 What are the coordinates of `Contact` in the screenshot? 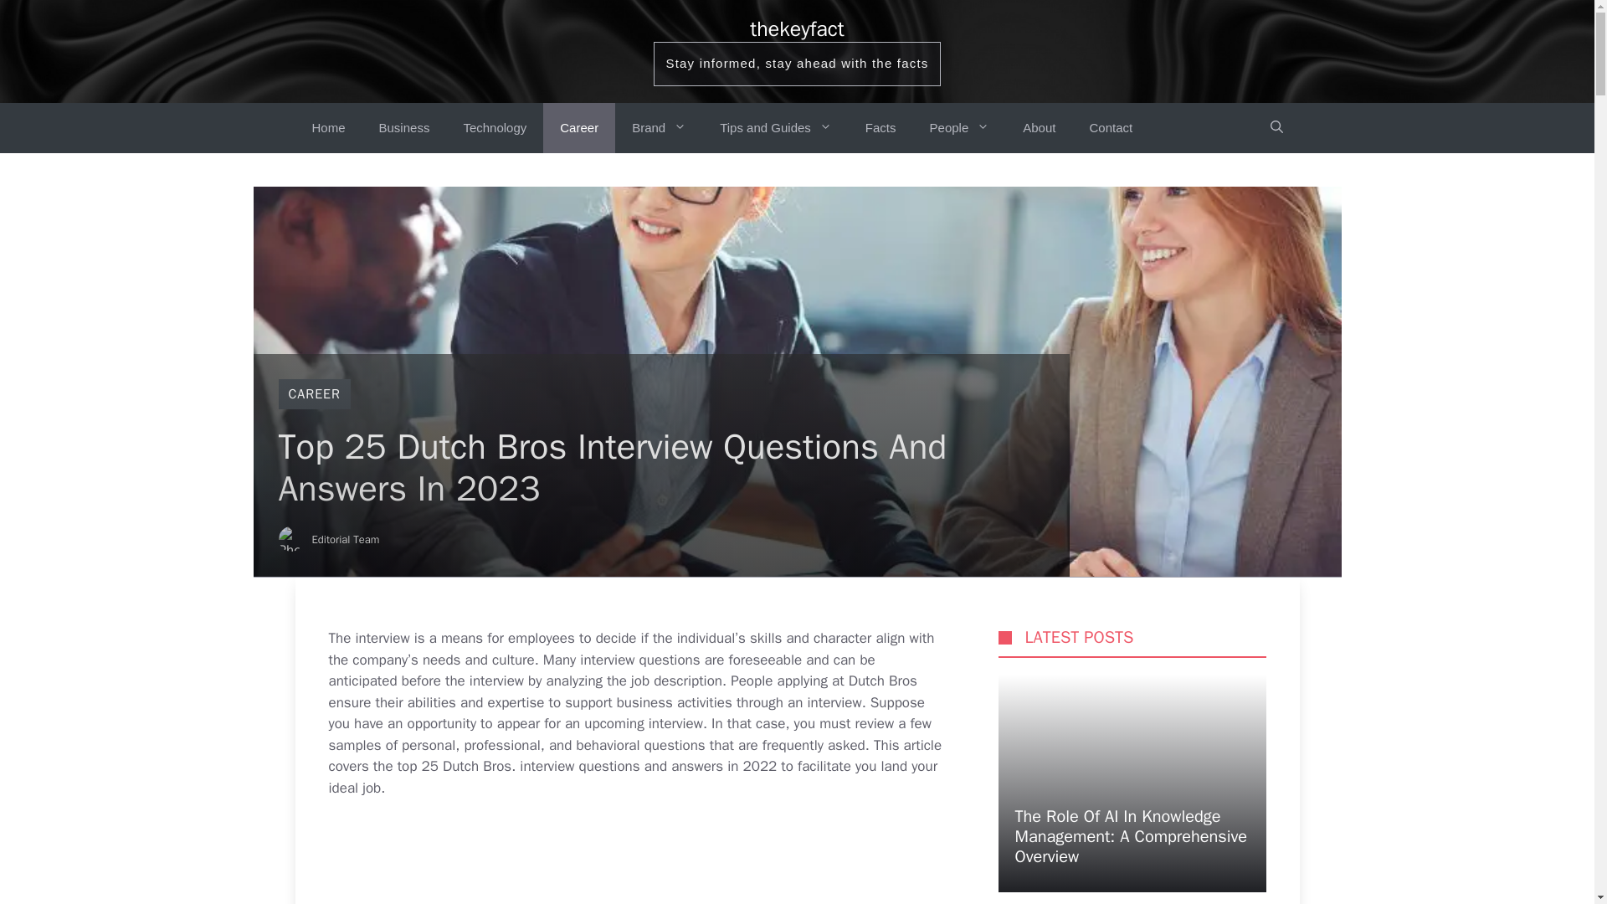 It's located at (1110, 127).